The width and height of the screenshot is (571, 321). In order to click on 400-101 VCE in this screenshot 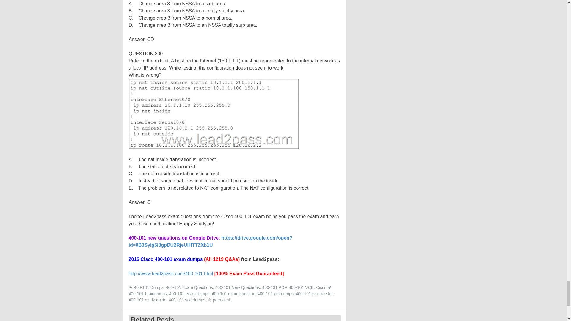, I will do `click(301, 287)`.